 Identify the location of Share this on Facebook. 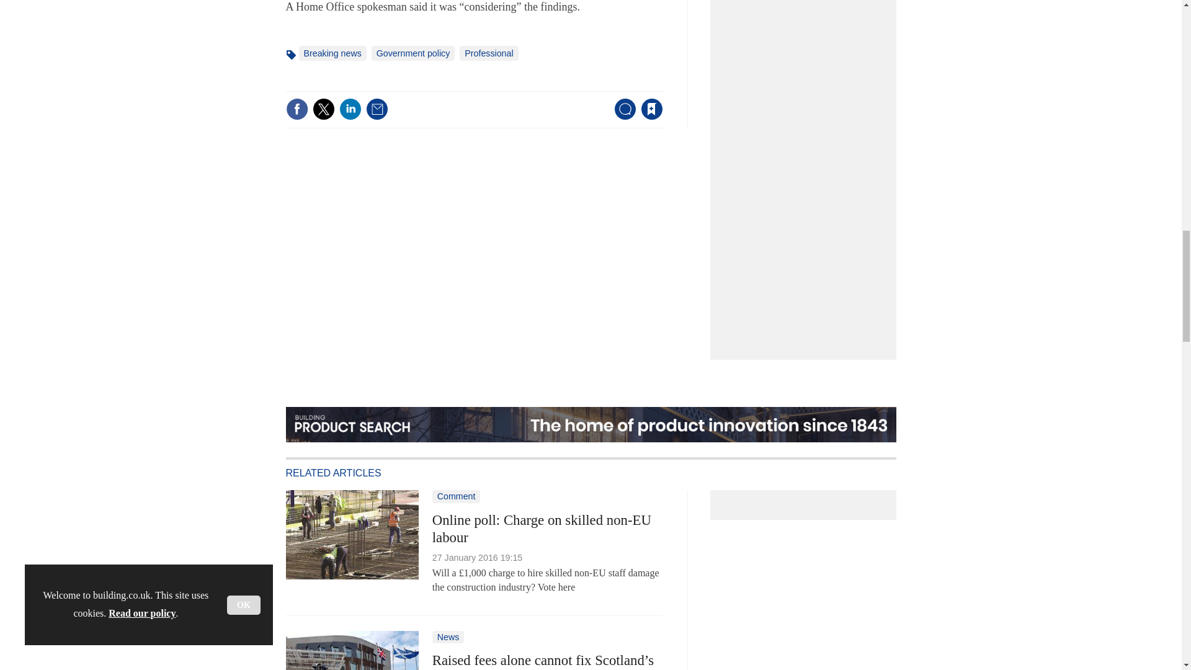
(297, 109).